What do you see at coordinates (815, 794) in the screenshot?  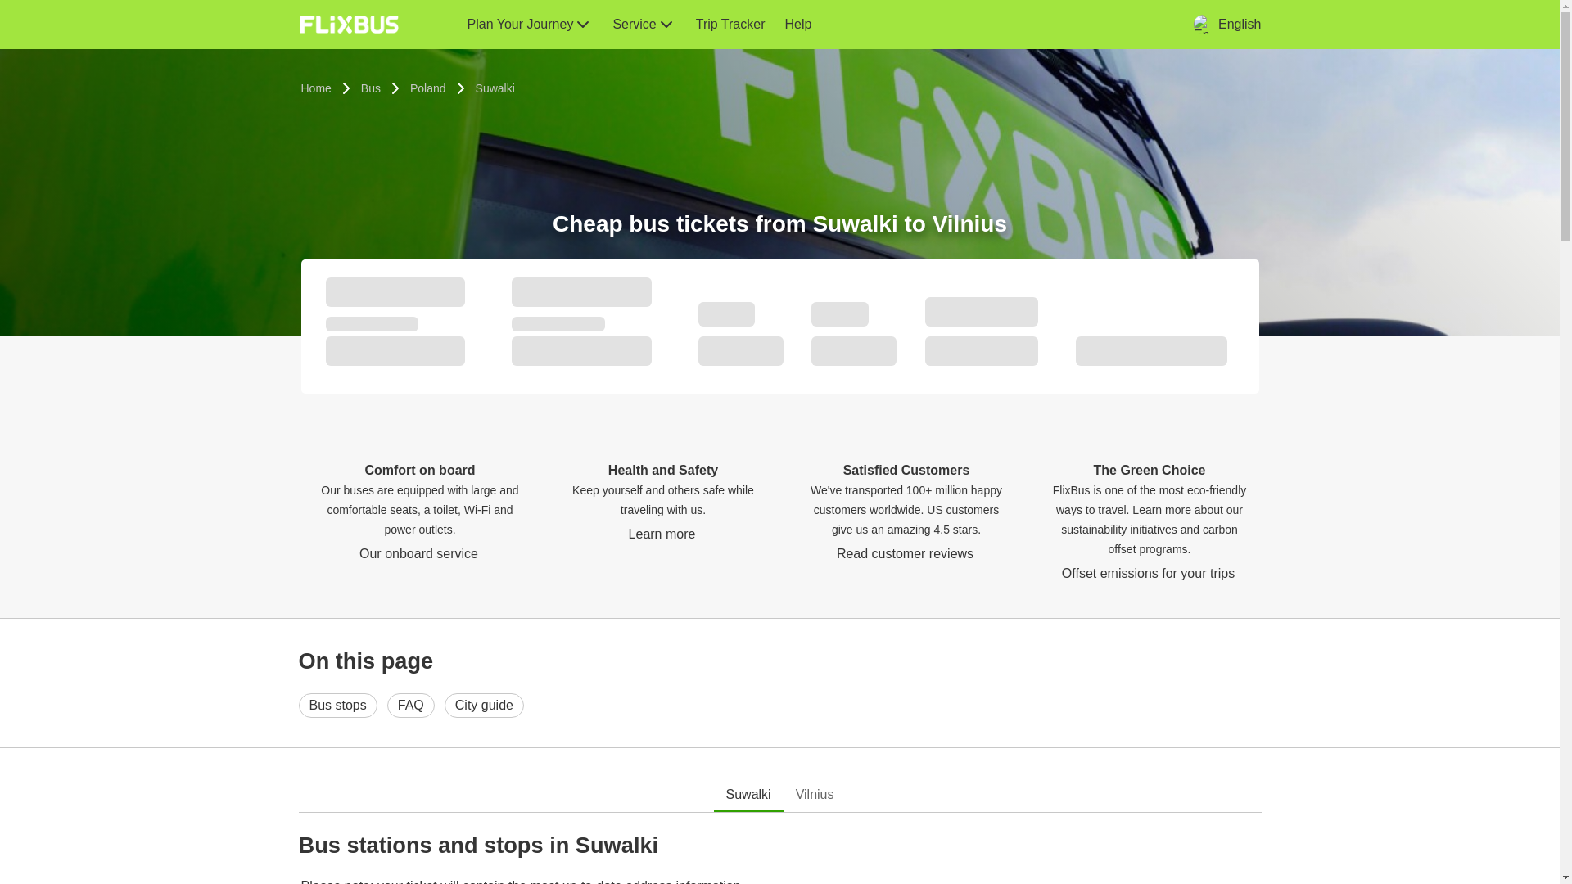 I see `Vilnius` at bounding box center [815, 794].